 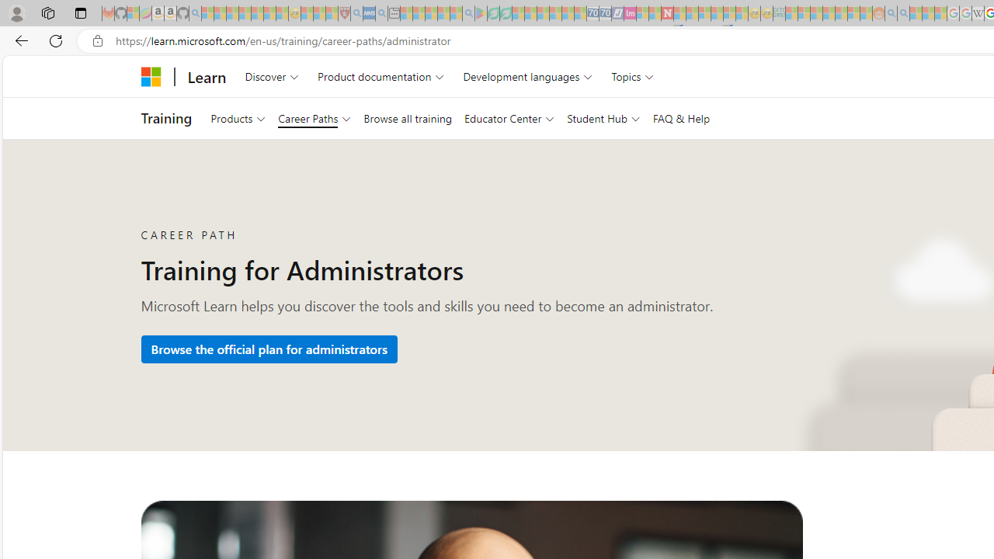 I want to click on Topics, so click(x=633, y=76).